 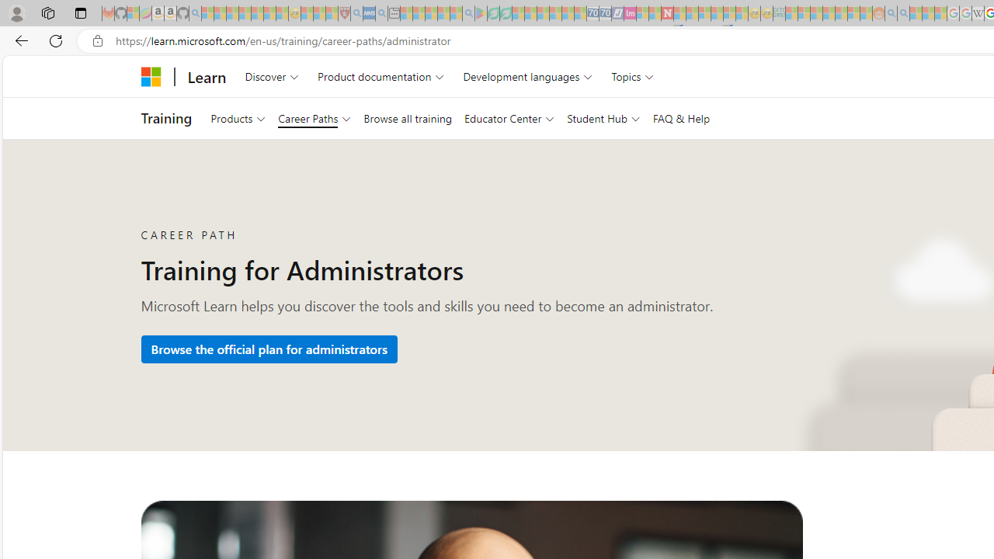 I want to click on Topics, so click(x=633, y=76).